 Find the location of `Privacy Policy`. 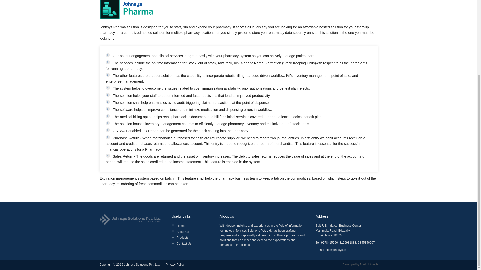

Privacy Policy is located at coordinates (175, 264).